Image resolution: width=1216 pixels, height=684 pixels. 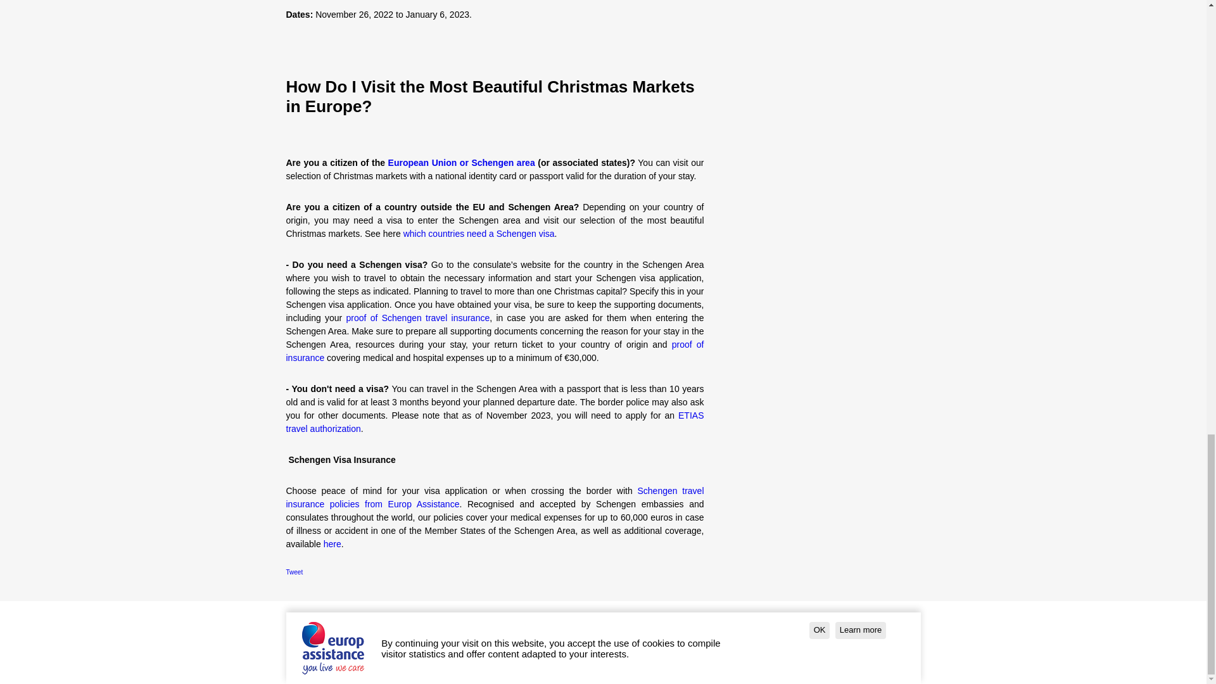 What do you see at coordinates (495, 351) in the screenshot?
I see `proof of insurance` at bounding box center [495, 351].